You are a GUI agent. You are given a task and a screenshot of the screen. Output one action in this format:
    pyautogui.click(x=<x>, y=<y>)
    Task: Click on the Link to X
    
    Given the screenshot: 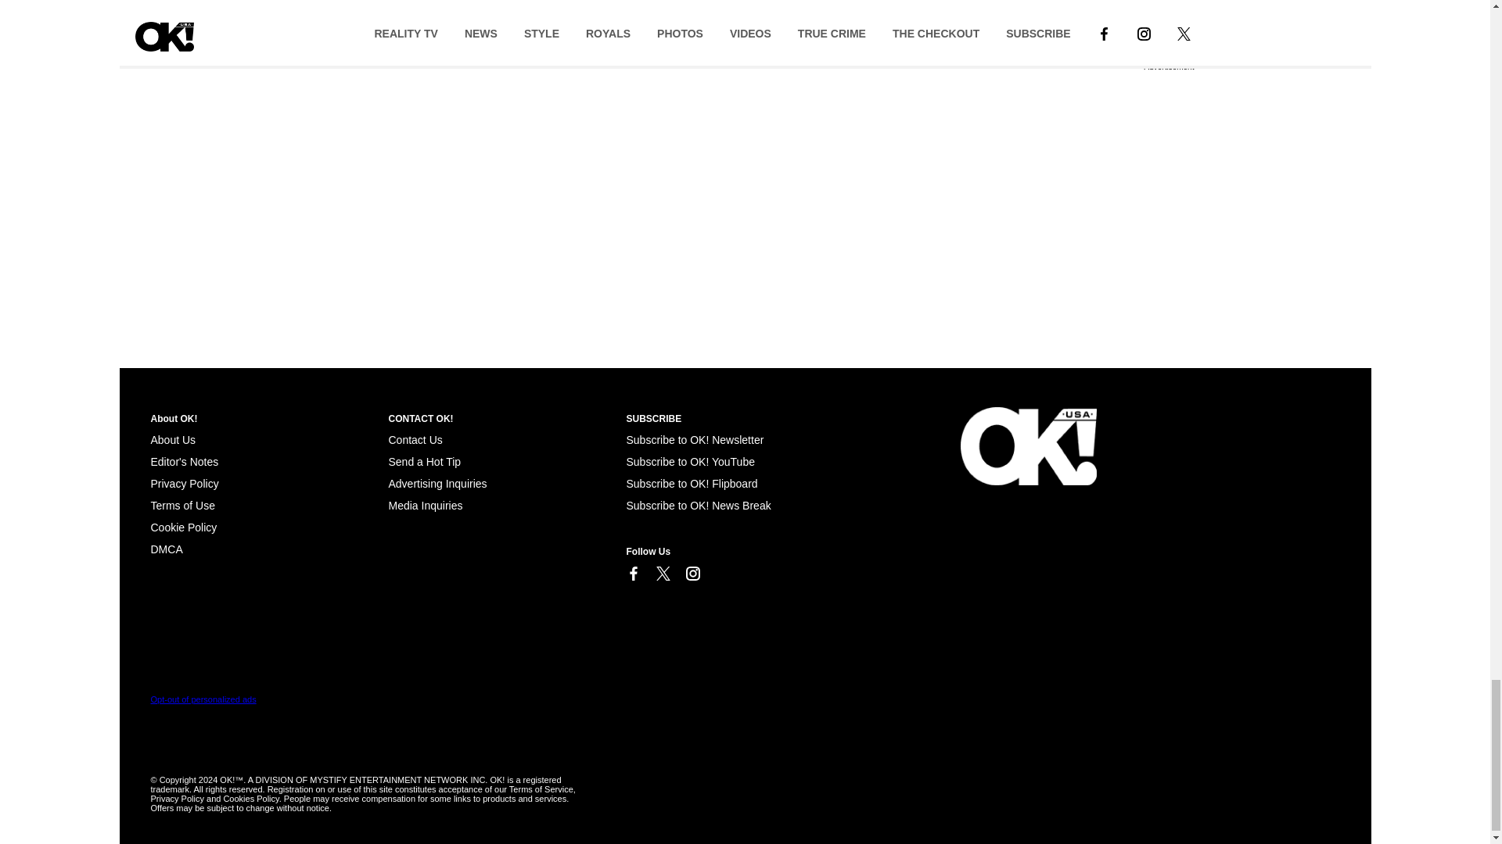 What is the action you would take?
    pyautogui.click(x=662, y=574)
    